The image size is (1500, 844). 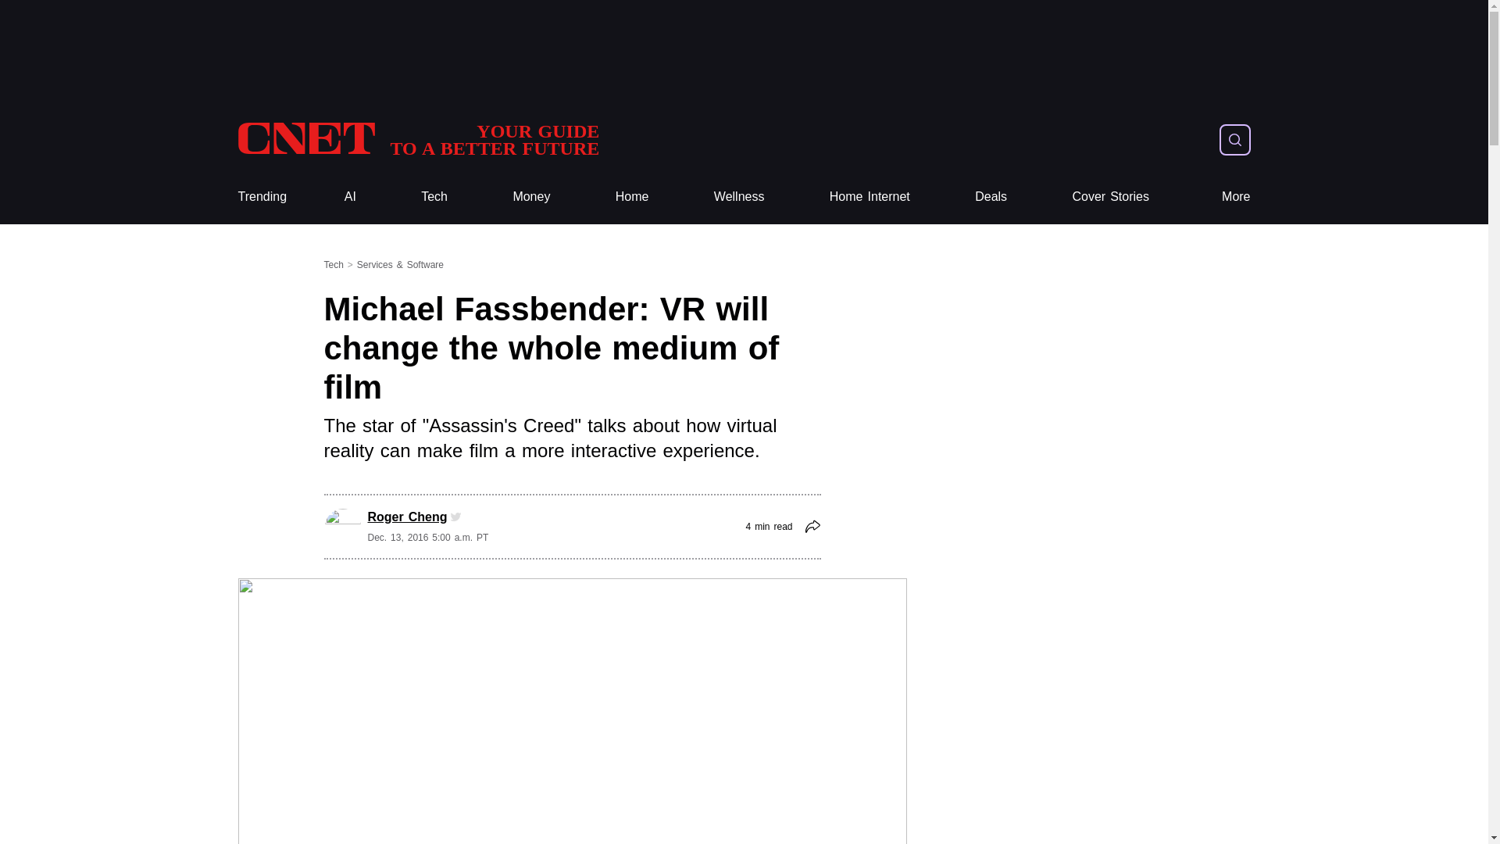 What do you see at coordinates (632, 197) in the screenshot?
I see `Home` at bounding box center [632, 197].